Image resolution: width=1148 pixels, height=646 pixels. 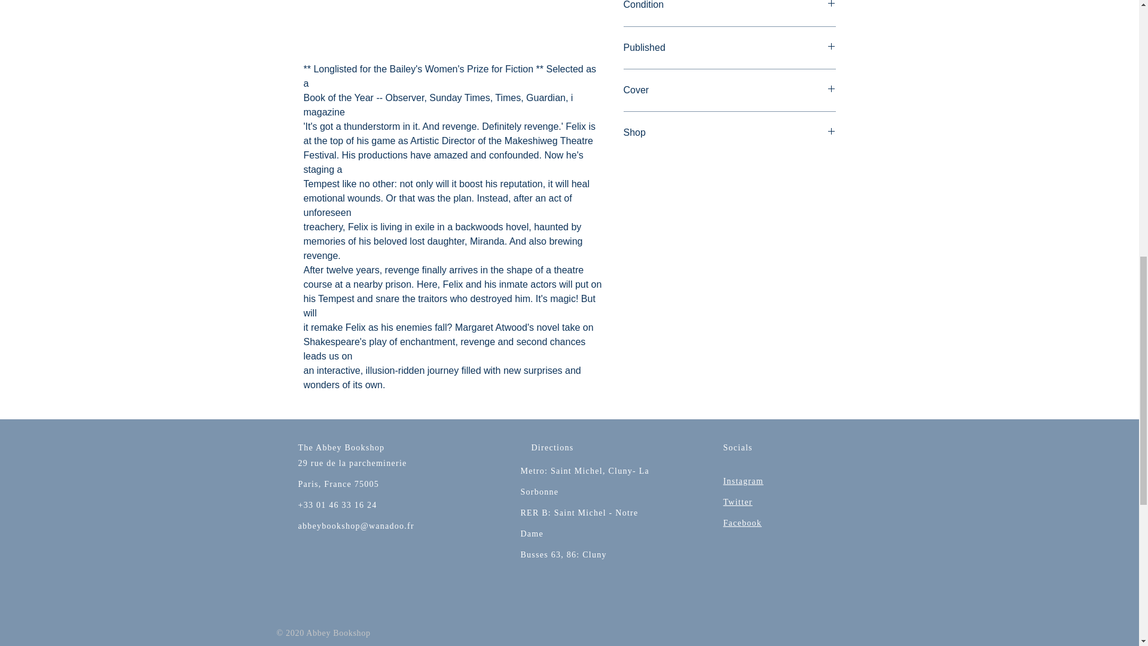 What do you see at coordinates (729, 133) in the screenshot?
I see `Shop` at bounding box center [729, 133].